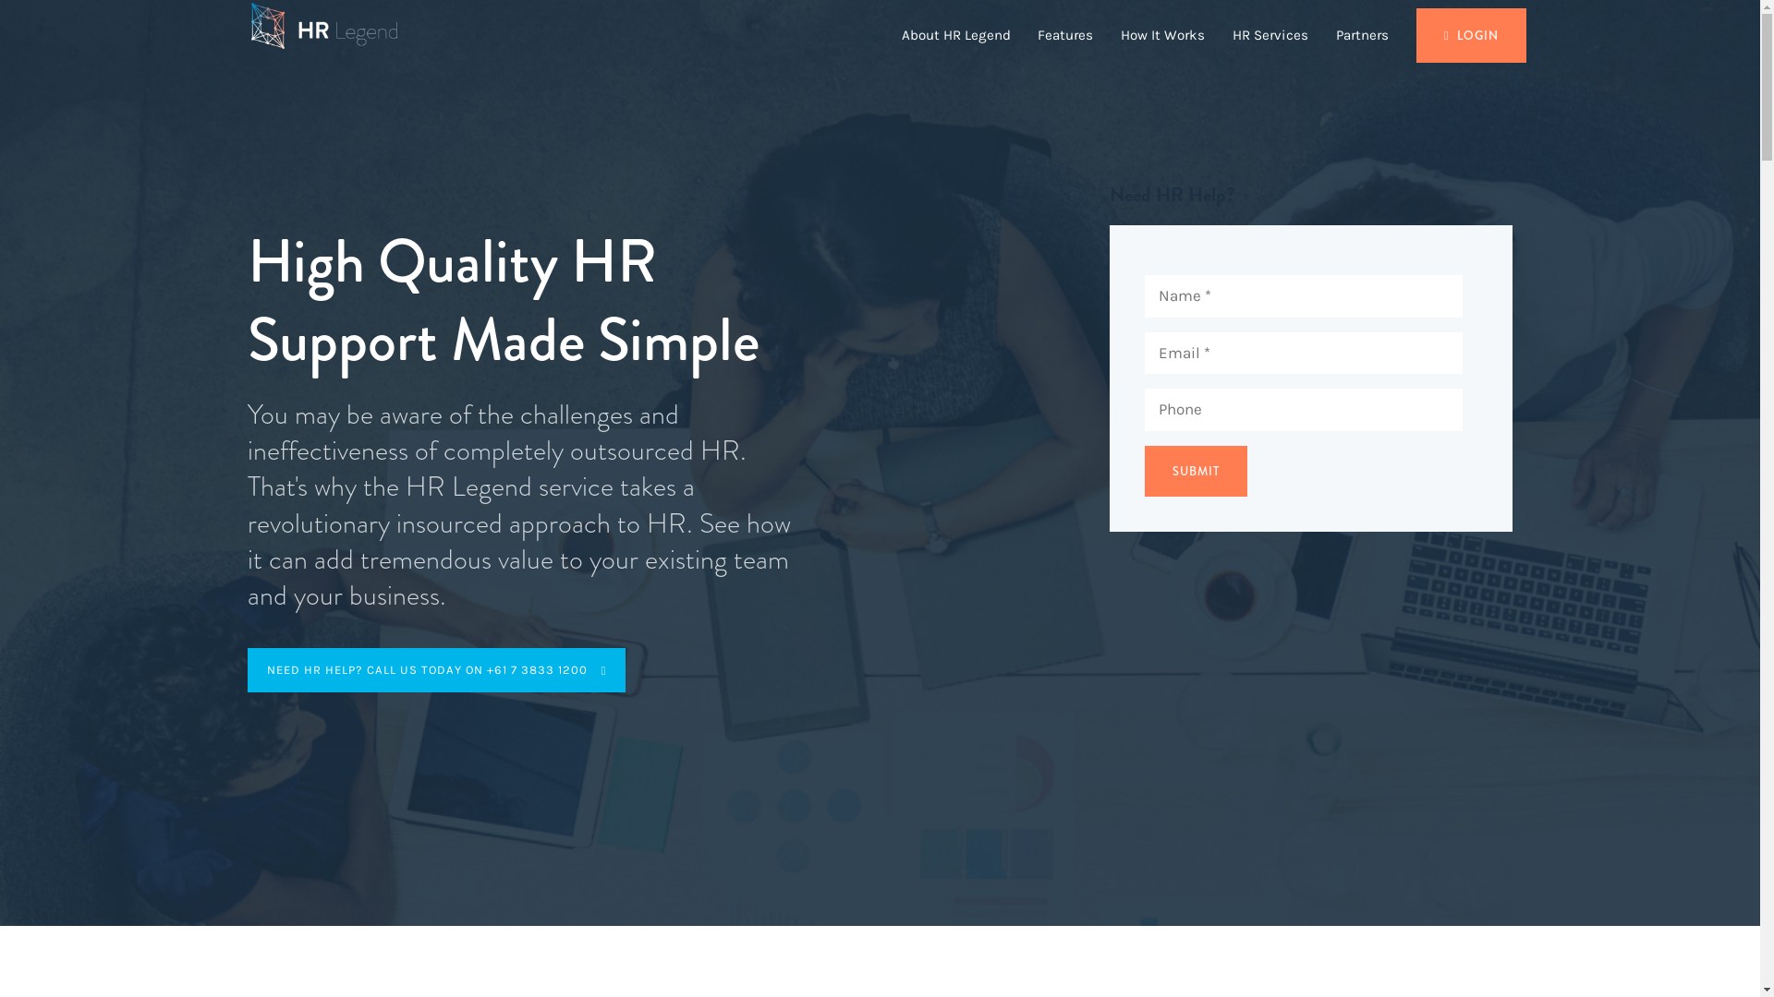 This screenshot has height=997, width=1774. Describe the element at coordinates (1472, 35) in the screenshot. I see `LOGIN` at that location.